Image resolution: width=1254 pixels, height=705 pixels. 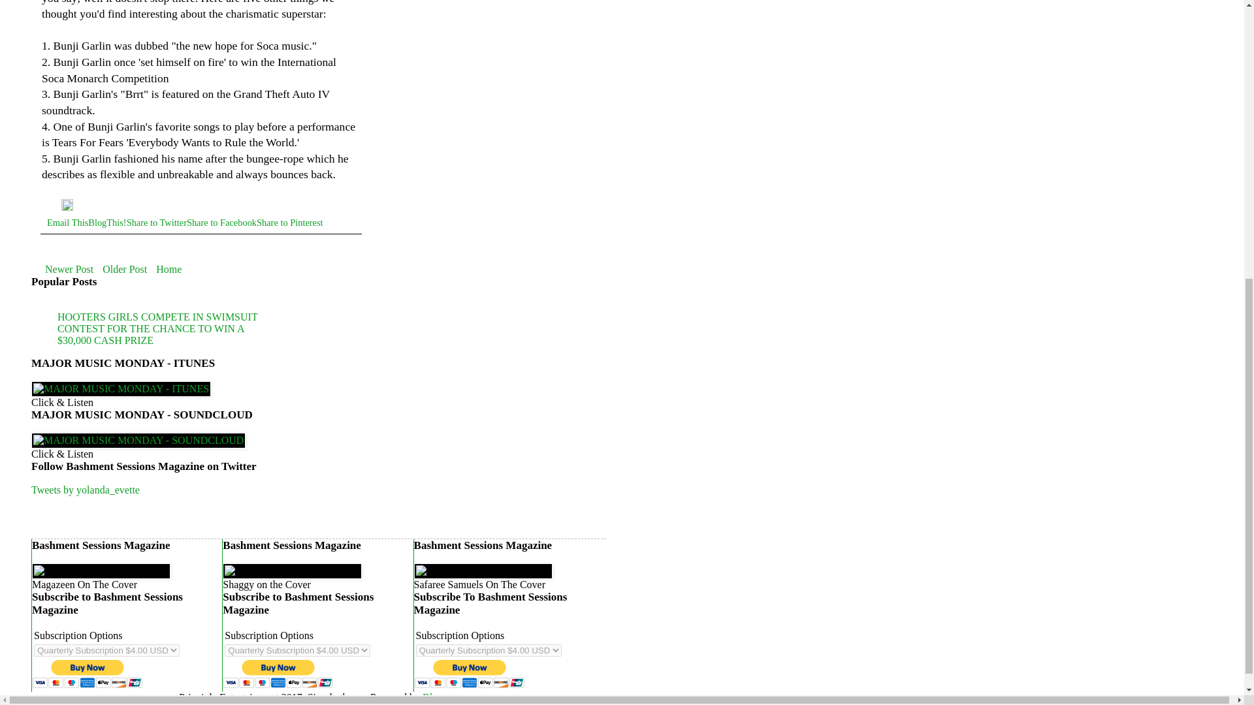 What do you see at coordinates (439, 697) in the screenshot?
I see `Blogger` at bounding box center [439, 697].